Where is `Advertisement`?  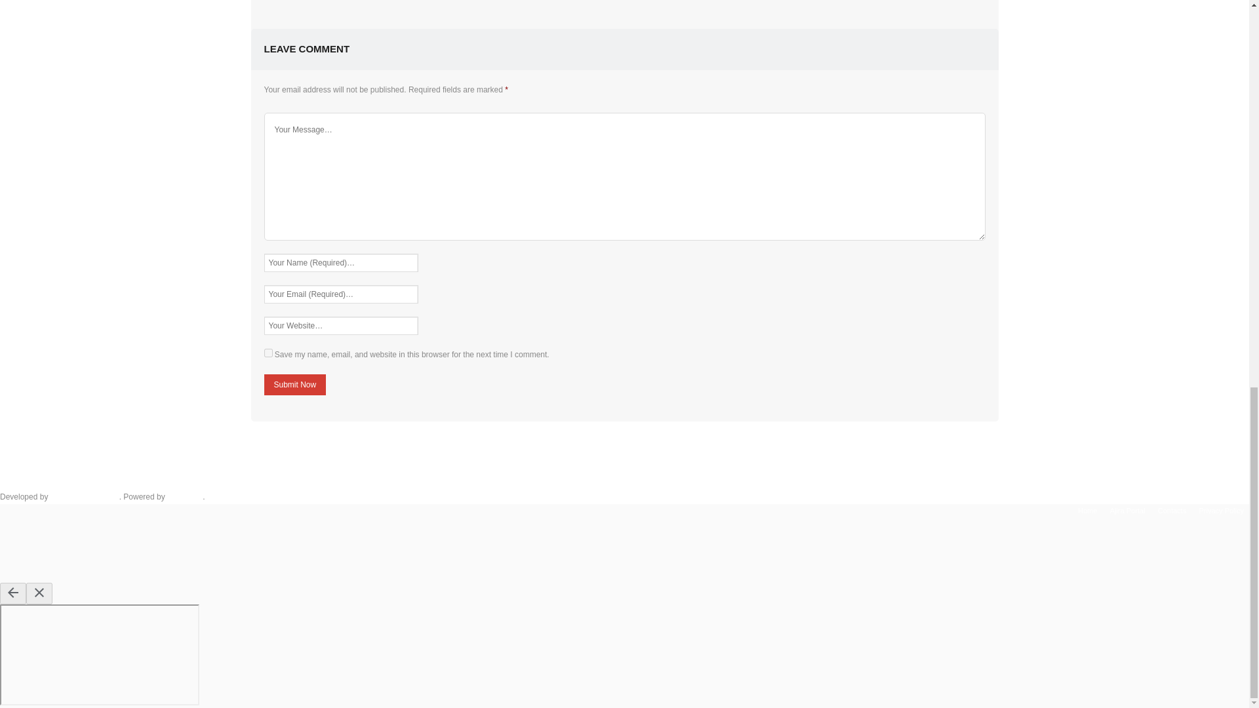 Advertisement is located at coordinates (624, 464).